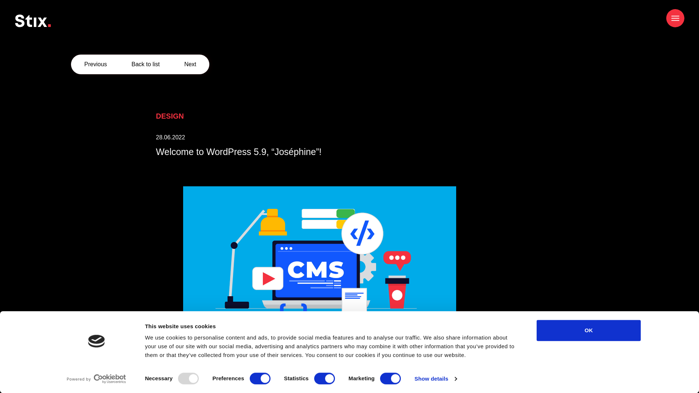 The width and height of the screenshot is (699, 393). What do you see at coordinates (589, 330) in the screenshot?
I see `OK` at bounding box center [589, 330].